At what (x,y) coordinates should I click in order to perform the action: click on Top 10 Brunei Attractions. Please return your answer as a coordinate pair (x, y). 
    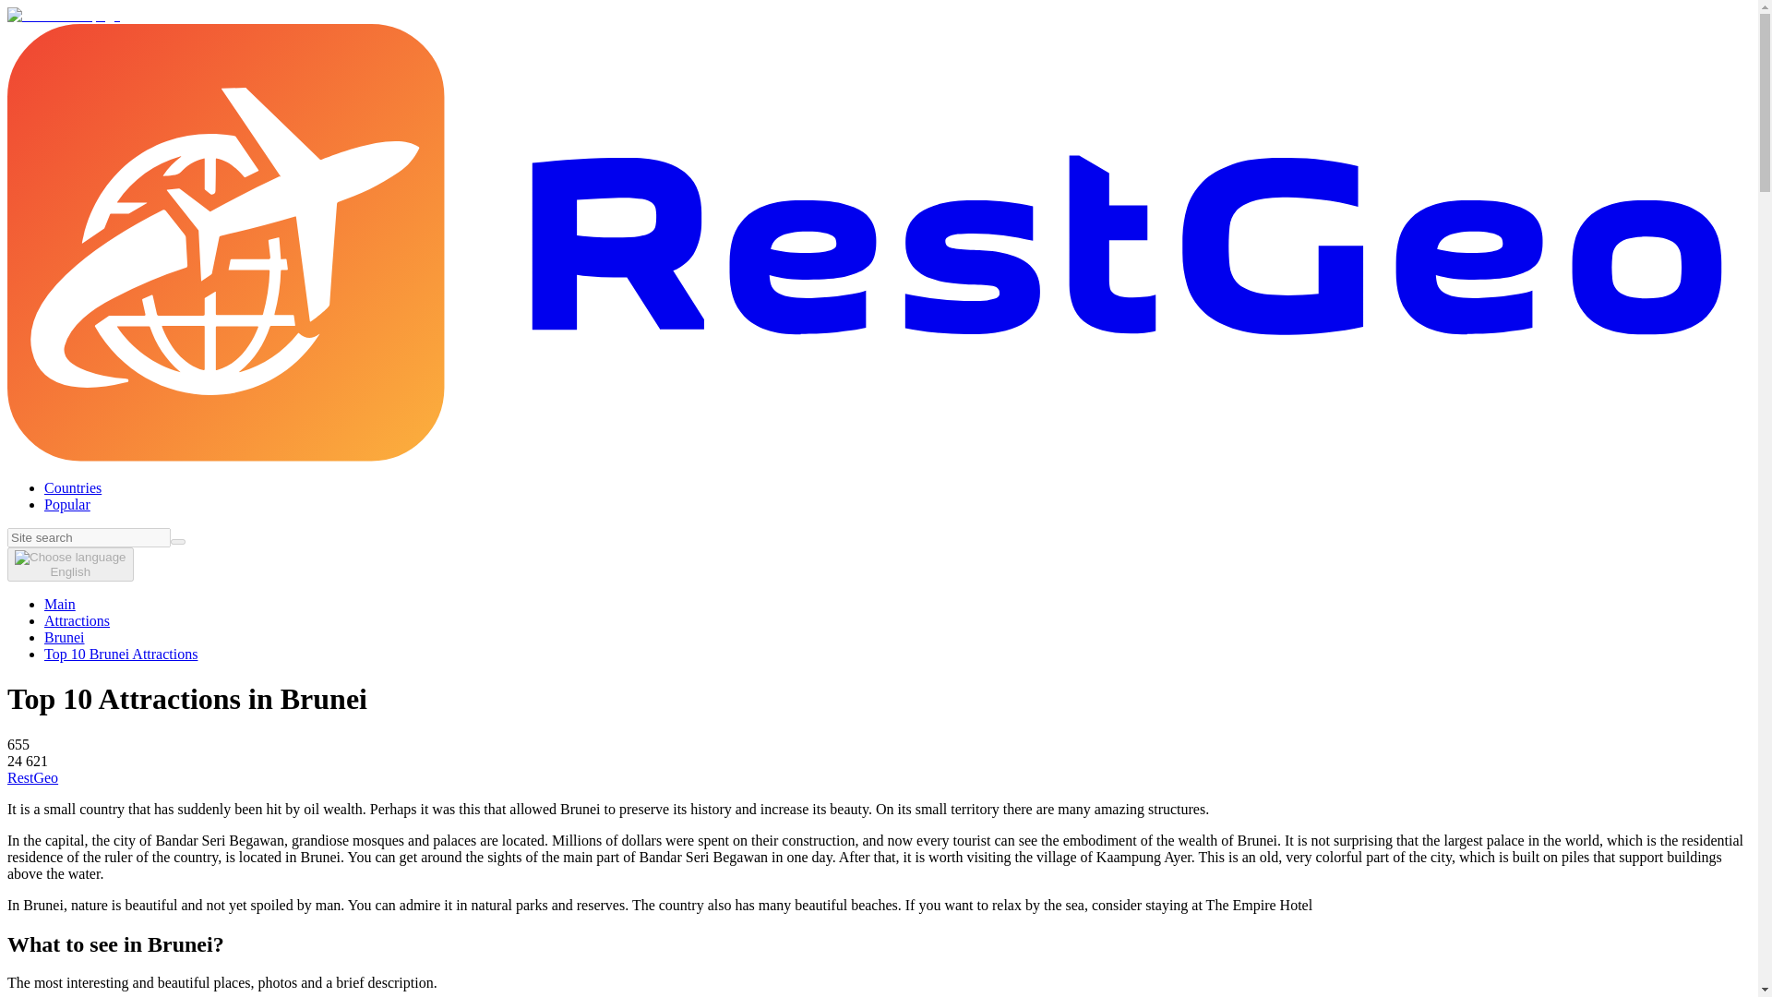
    Looking at the image, I should click on (120, 654).